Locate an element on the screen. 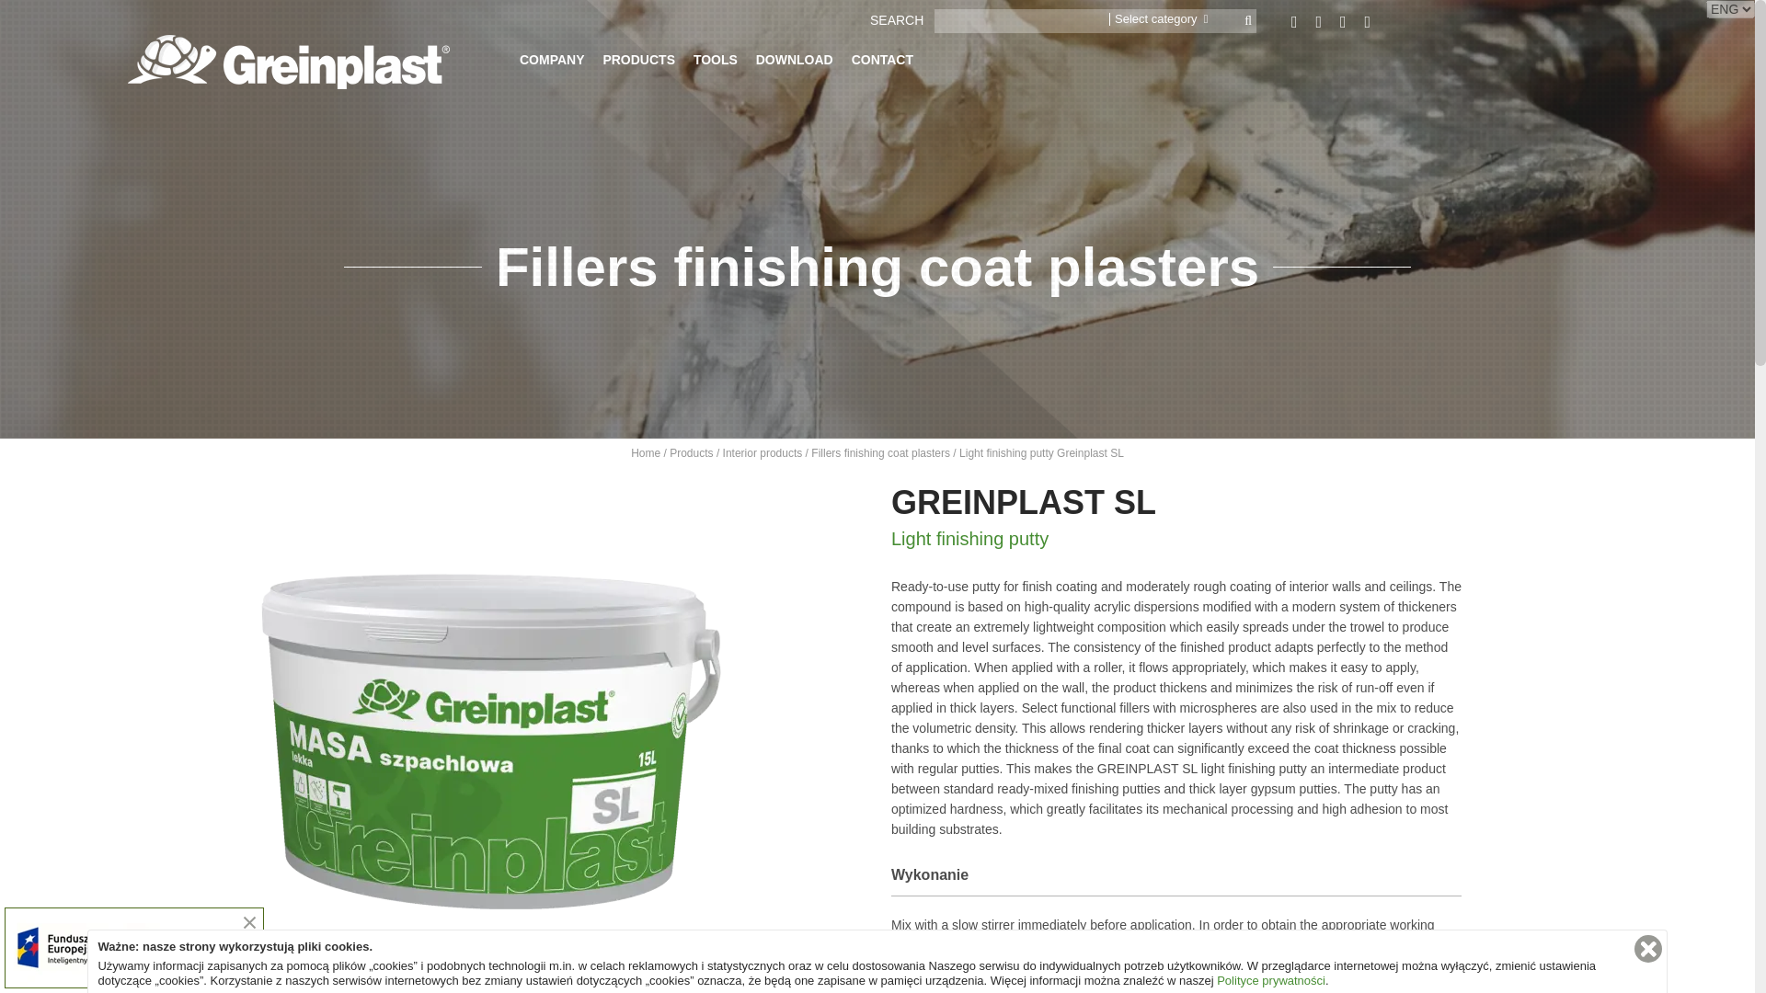 This screenshot has width=1766, height=993. GREINPLAST Sp.z o.o. is located at coordinates (289, 62).